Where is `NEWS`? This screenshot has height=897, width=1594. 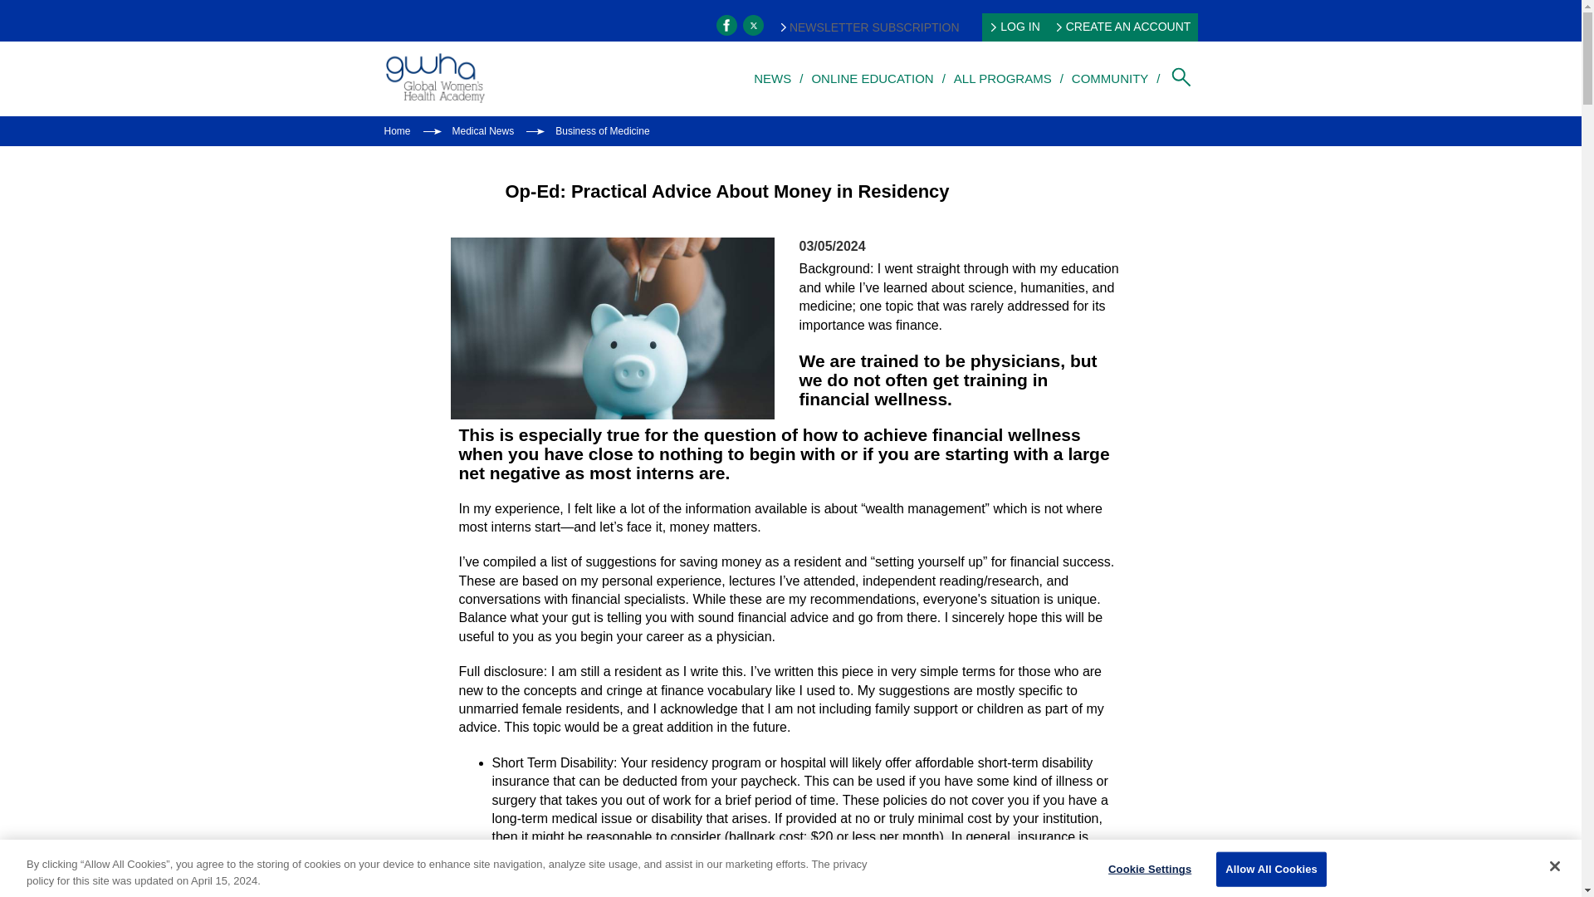 NEWS is located at coordinates (772, 78).